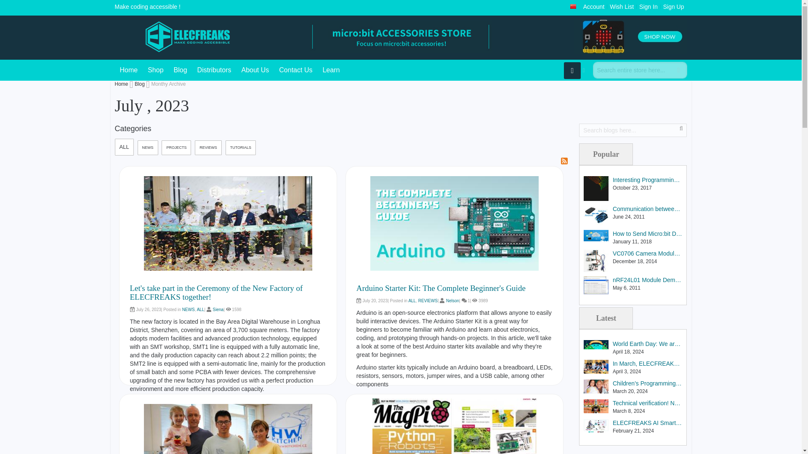 This screenshot has height=454, width=808. What do you see at coordinates (155, 70) in the screenshot?
I see `shop` at bounding box center [155, 70].